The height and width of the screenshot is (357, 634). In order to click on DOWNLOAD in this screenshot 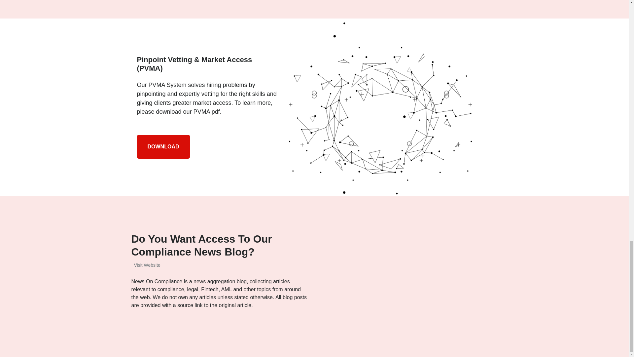, I will do `click(163, 147)`.